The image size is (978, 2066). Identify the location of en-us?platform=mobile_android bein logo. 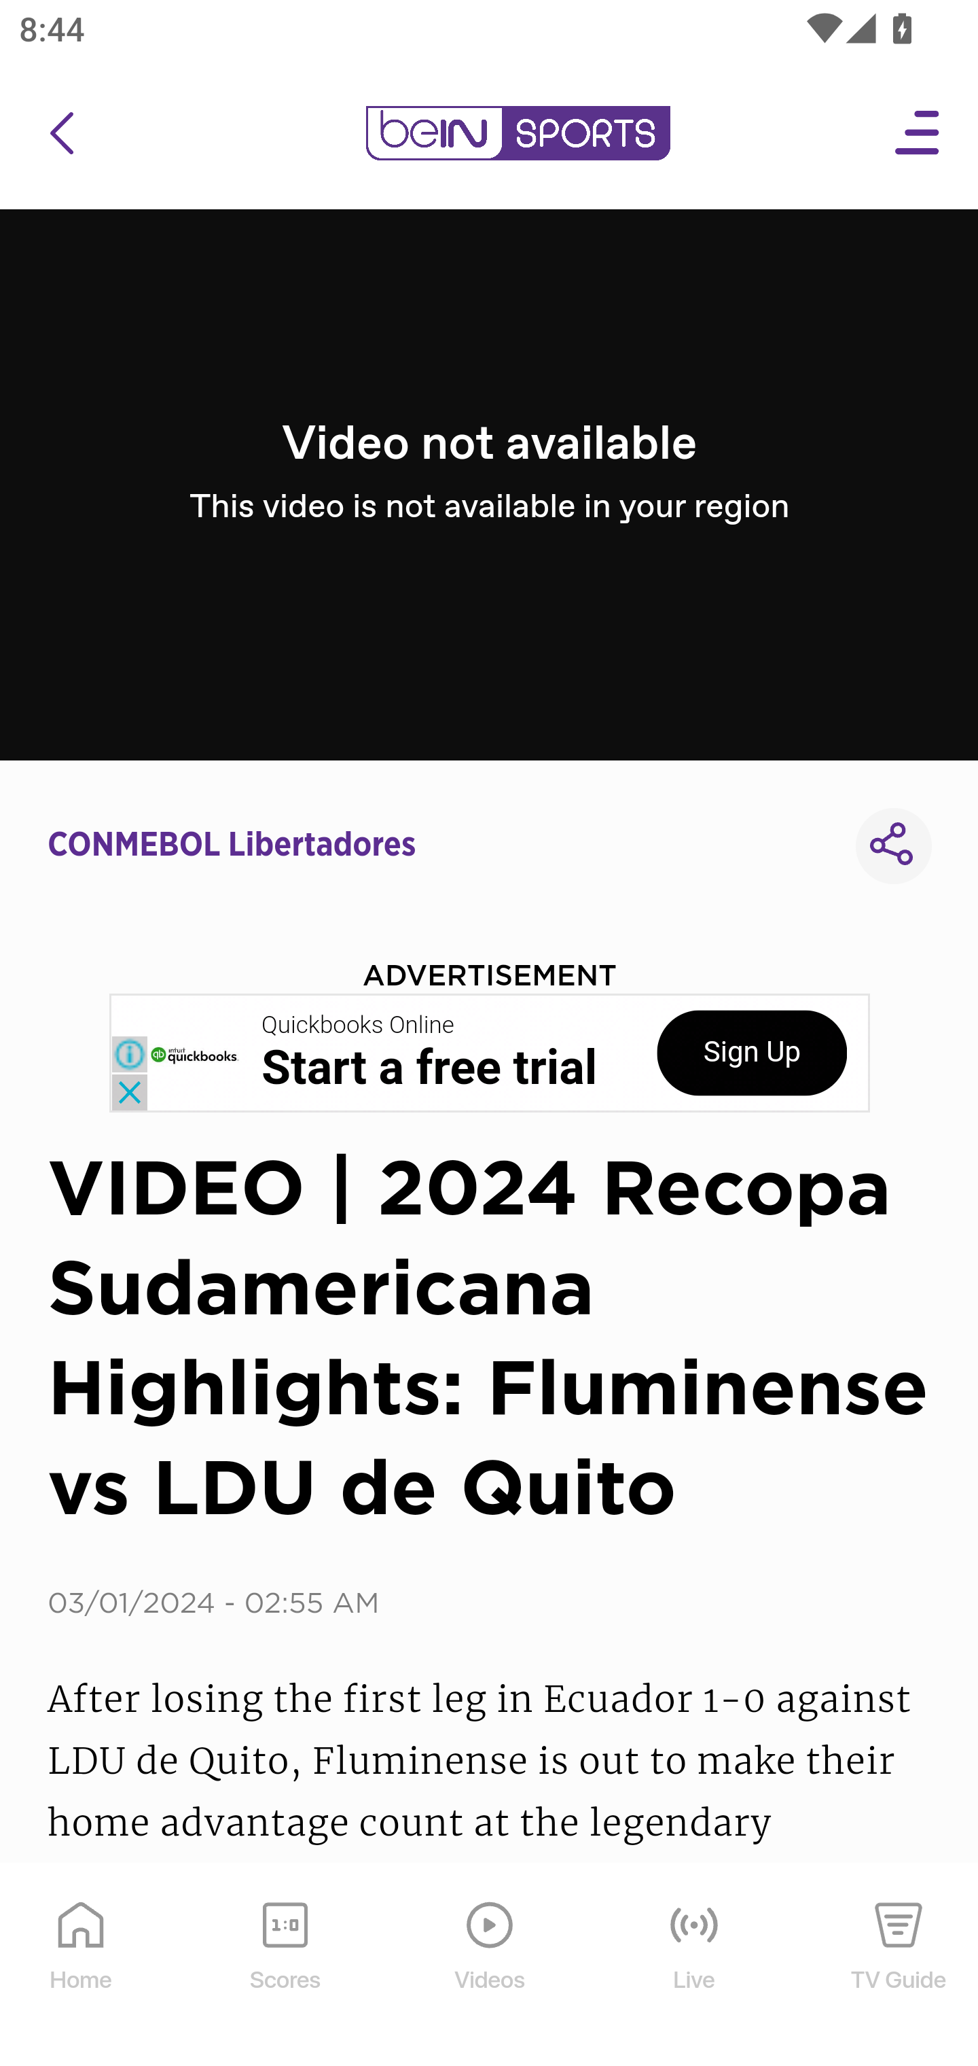
(518, 133).